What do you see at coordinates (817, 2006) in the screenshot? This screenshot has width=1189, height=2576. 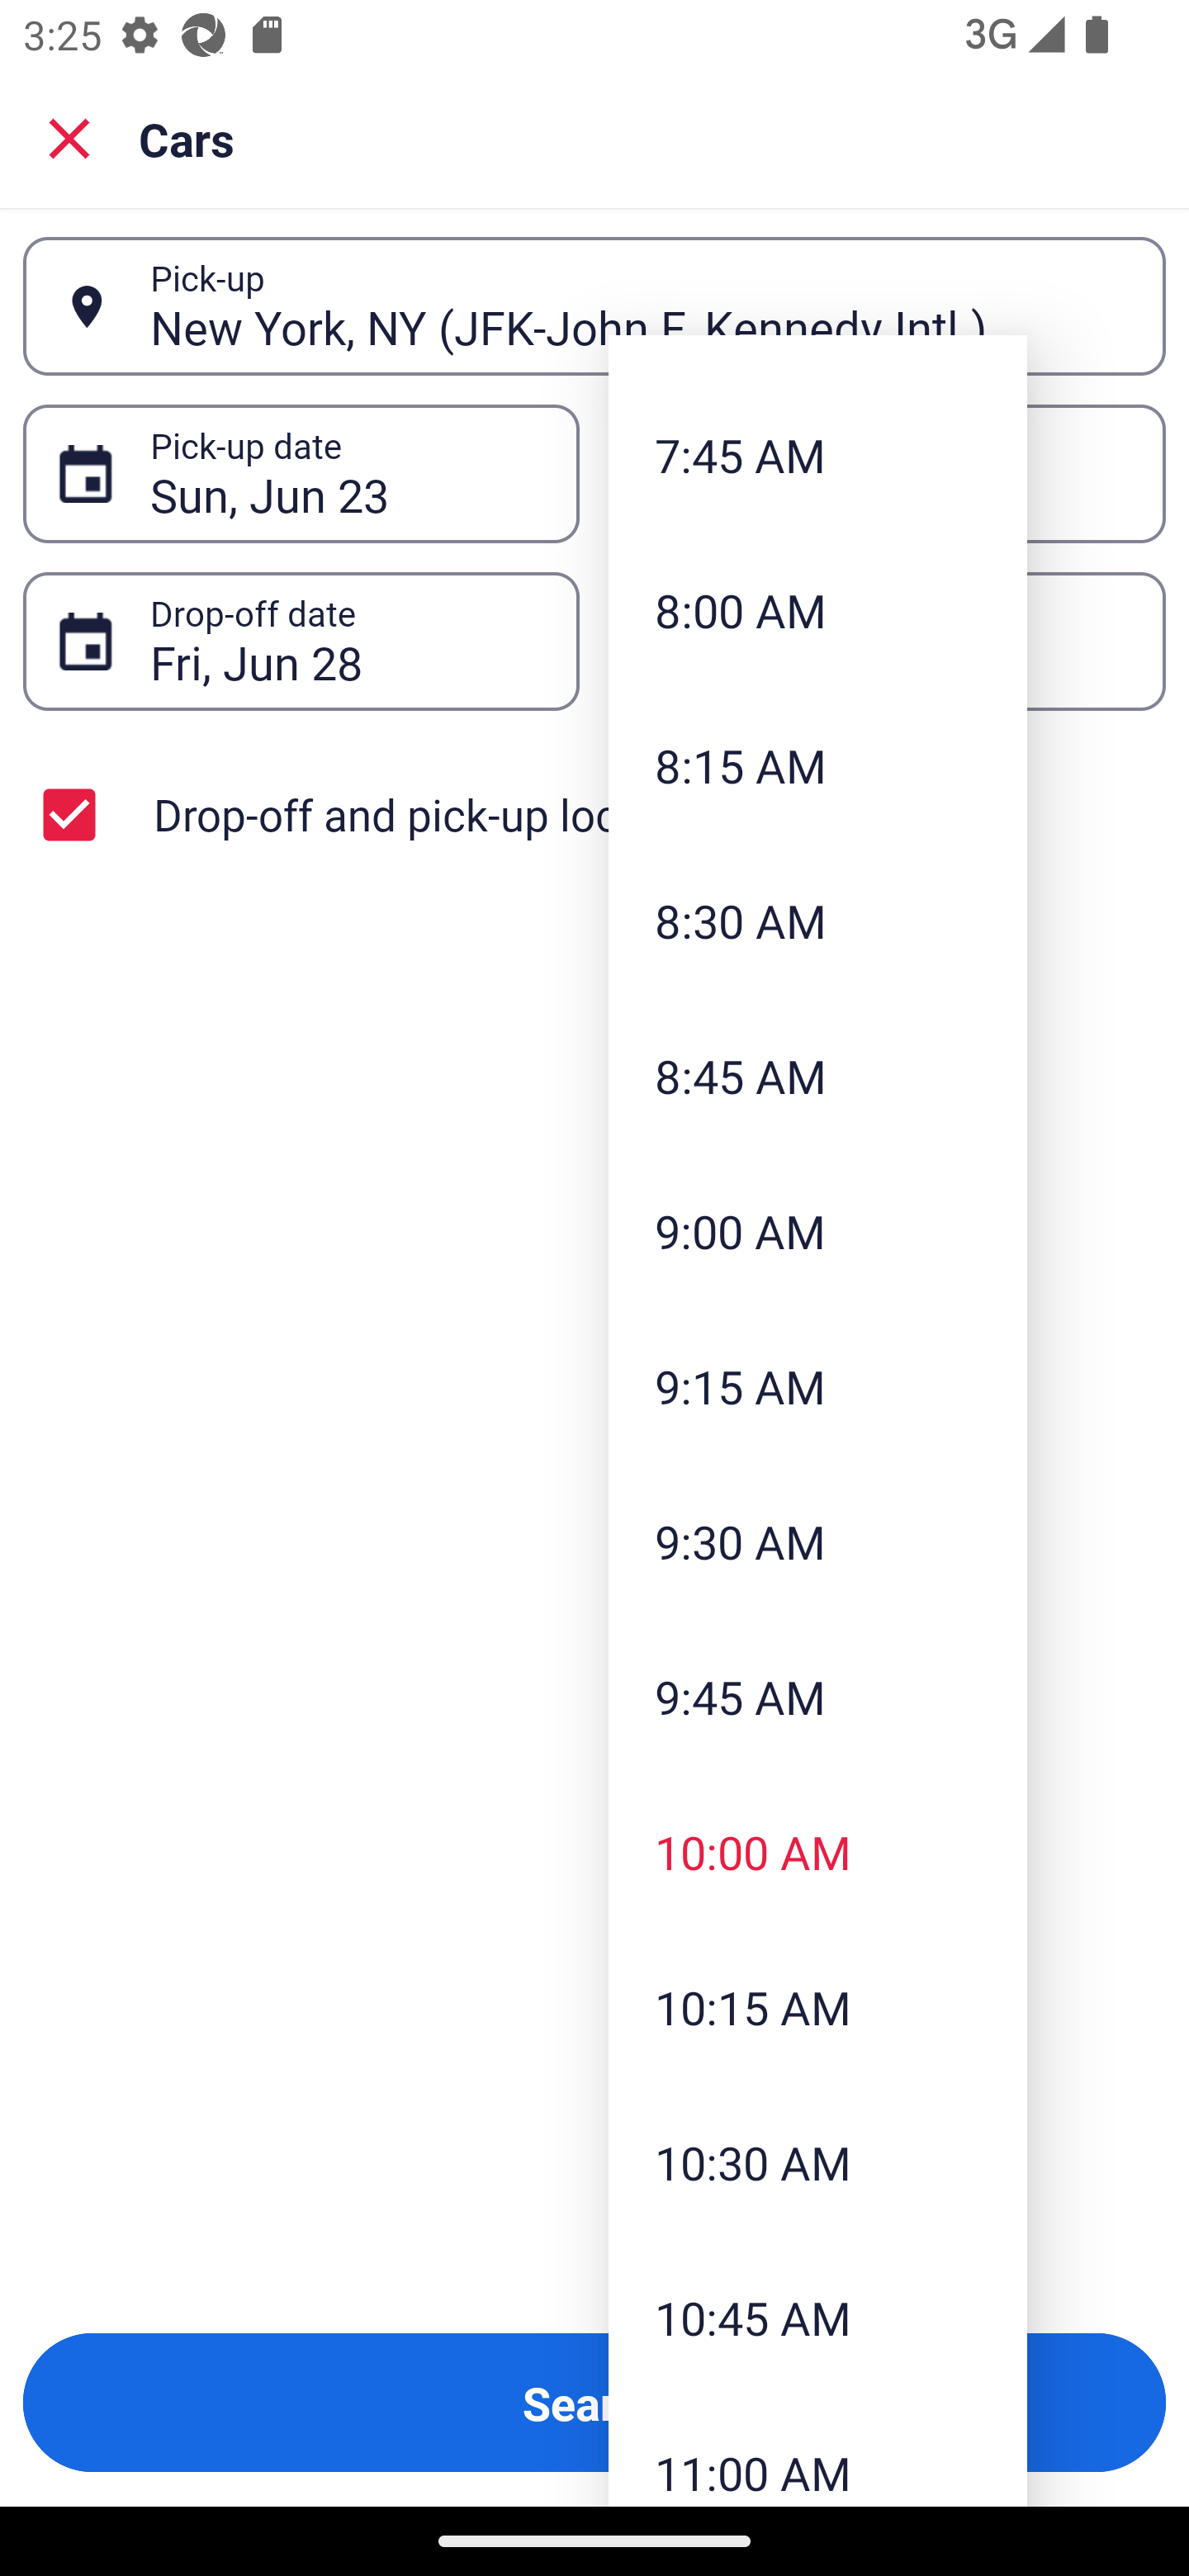 I see `10:15 AM` at bounding box center [817, 2006].